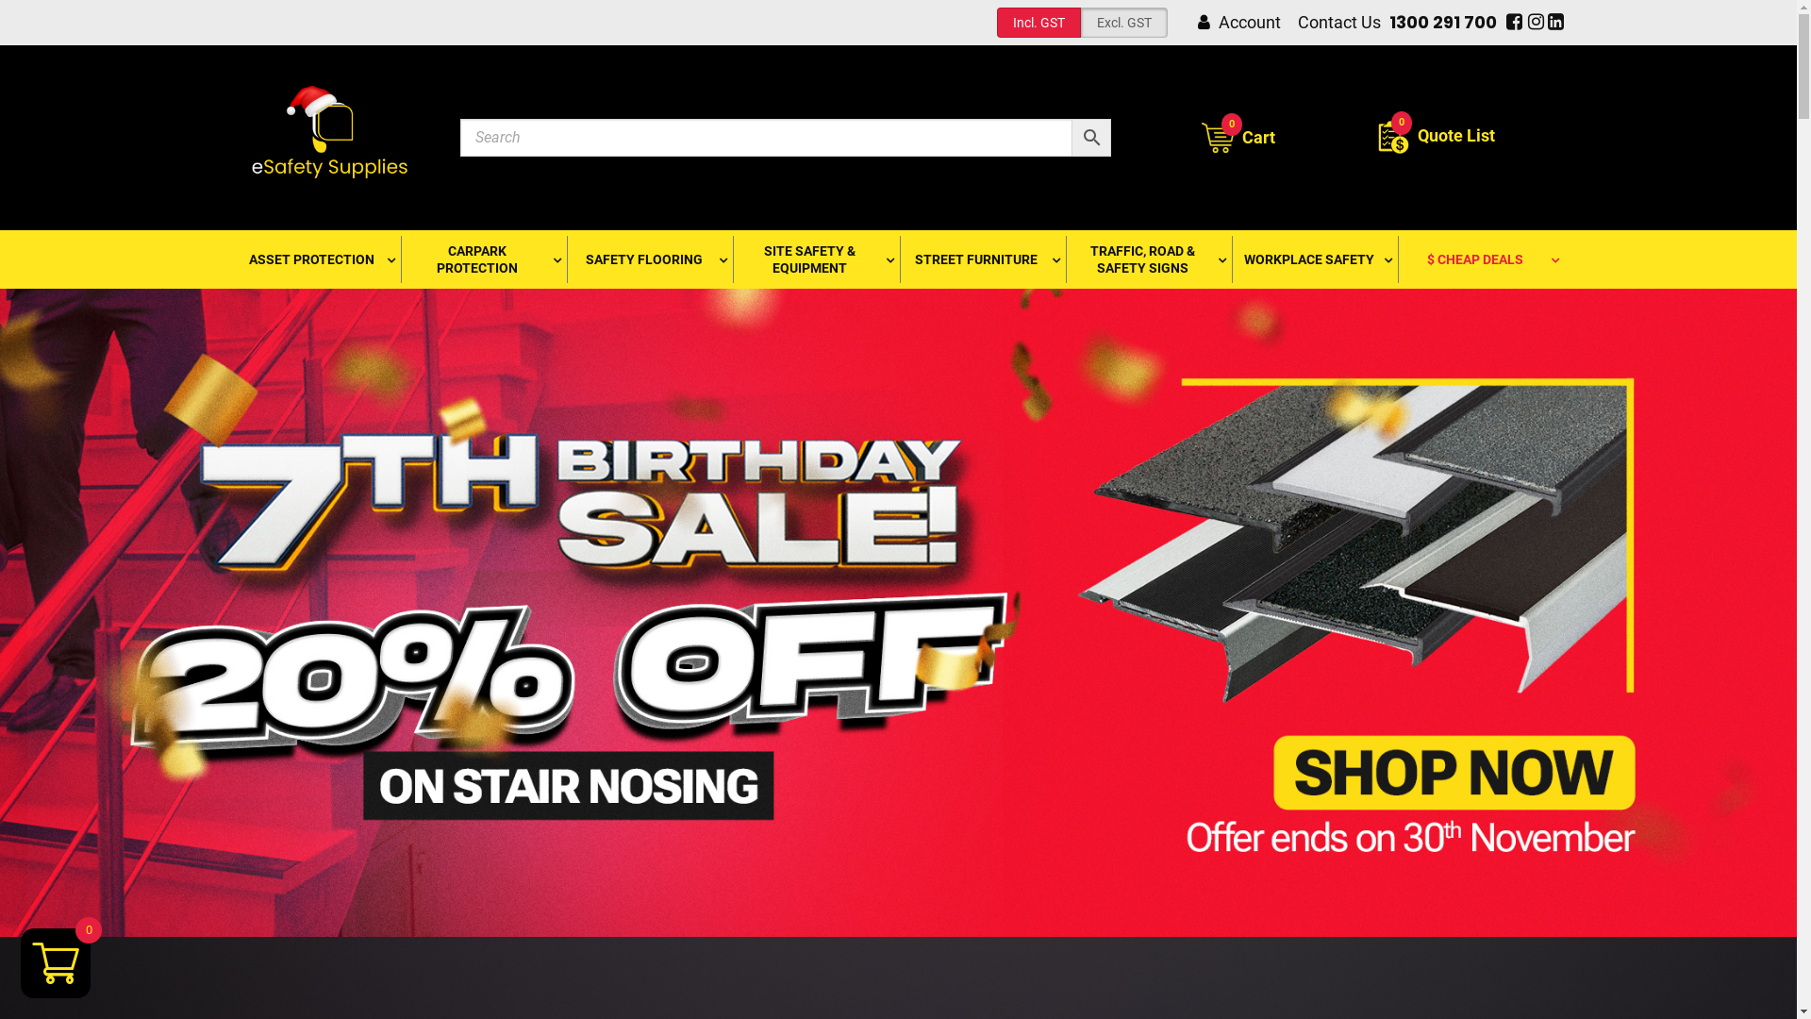 The height and width of the screenshot is (1019, 1811). What do you see at coordinates (1443, 23) in the screenshot?
I see `1300 291 700` at bounding box center [1443, 23].